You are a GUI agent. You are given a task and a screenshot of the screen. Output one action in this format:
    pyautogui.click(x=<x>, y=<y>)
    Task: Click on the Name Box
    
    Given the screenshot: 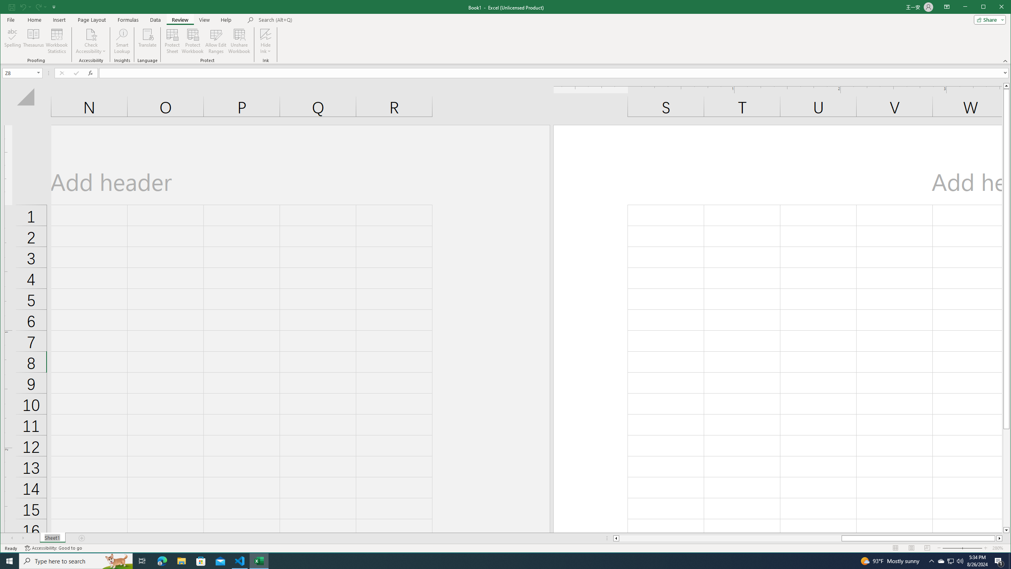 What is the action you would take?
    pyautogui.click(x=122, y=41)
    